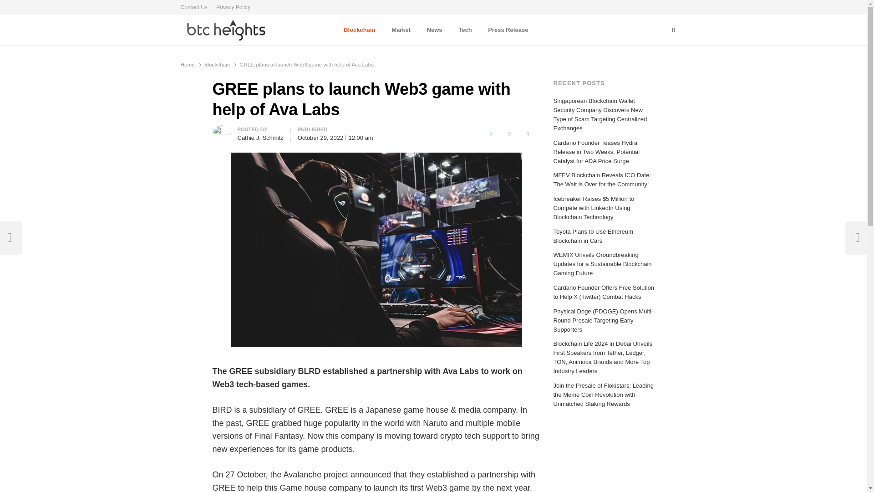  I want to click on More posts by Cathie J. Schmitz, so click(221, 130).